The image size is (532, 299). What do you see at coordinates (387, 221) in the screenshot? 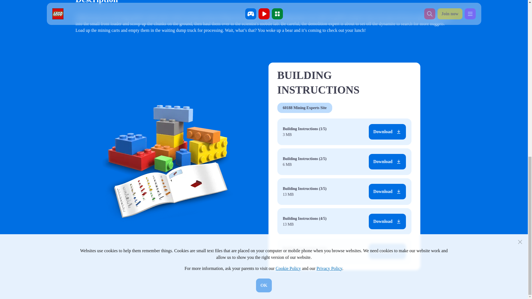
I see `Download` at bounding box center [387, 221].